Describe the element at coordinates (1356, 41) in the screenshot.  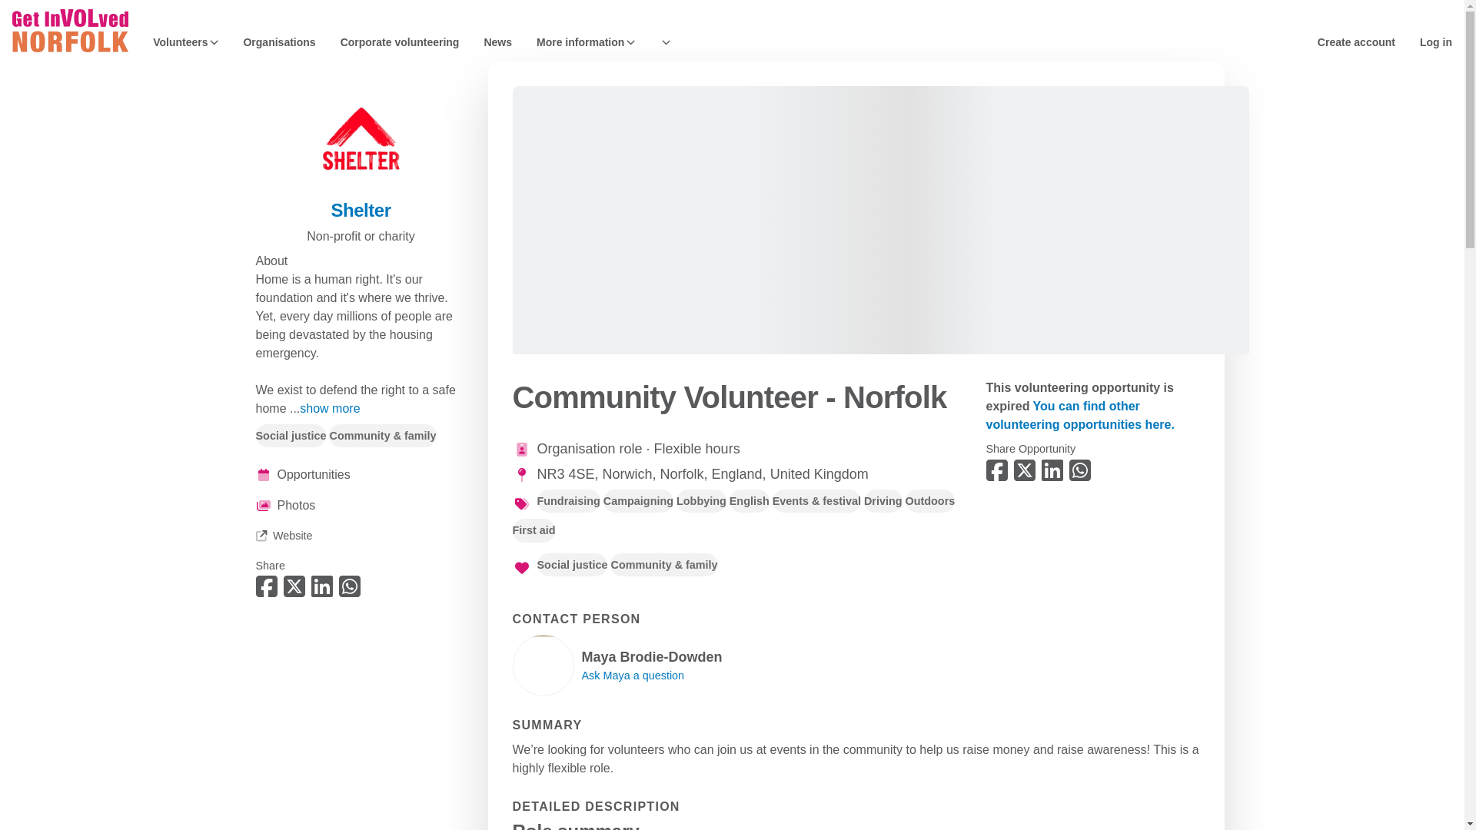
I see `Create account` at that location.